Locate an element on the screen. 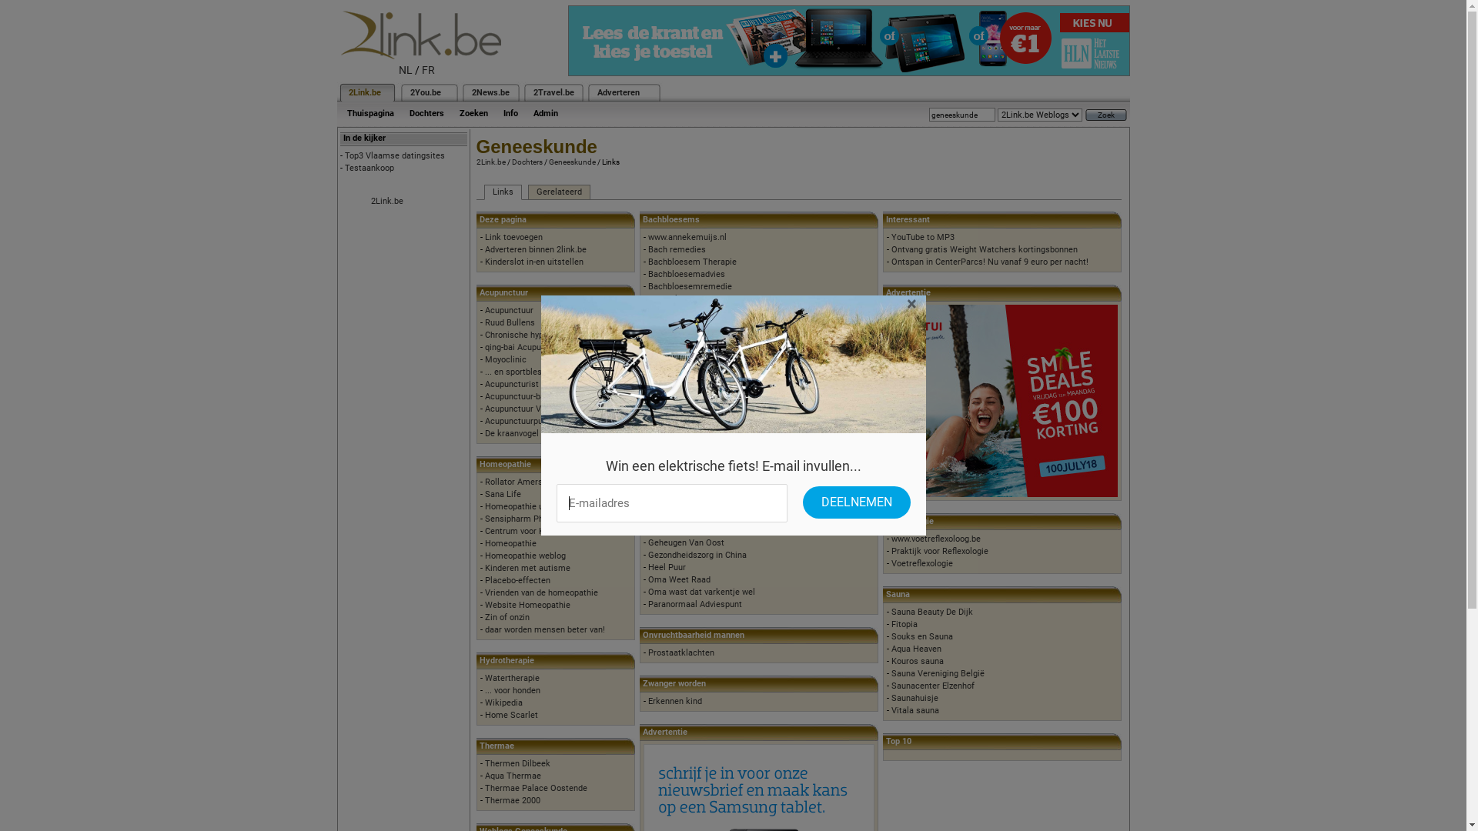 The image size is (1478, 831). Sana Life is located at coordinates (503, 494).